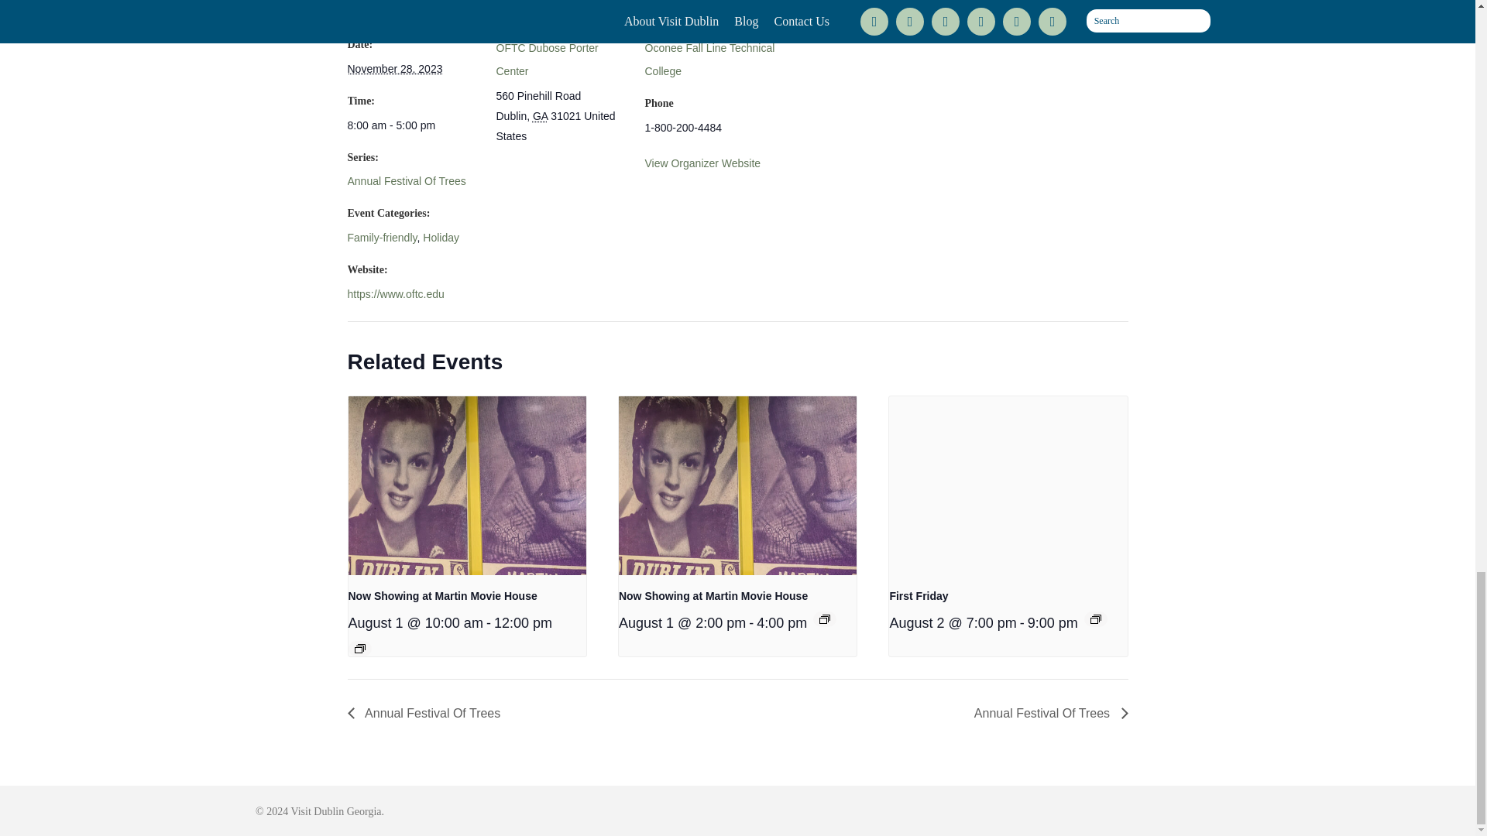  I want to click on 2023-11-28, so click(412, 125).